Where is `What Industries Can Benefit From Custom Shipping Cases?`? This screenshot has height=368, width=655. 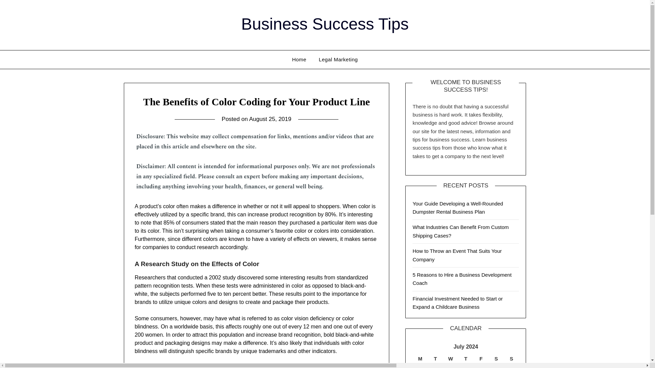 What Industries Can Benefit From Custom Shipping Cases? is located at coordinates (461, 231).